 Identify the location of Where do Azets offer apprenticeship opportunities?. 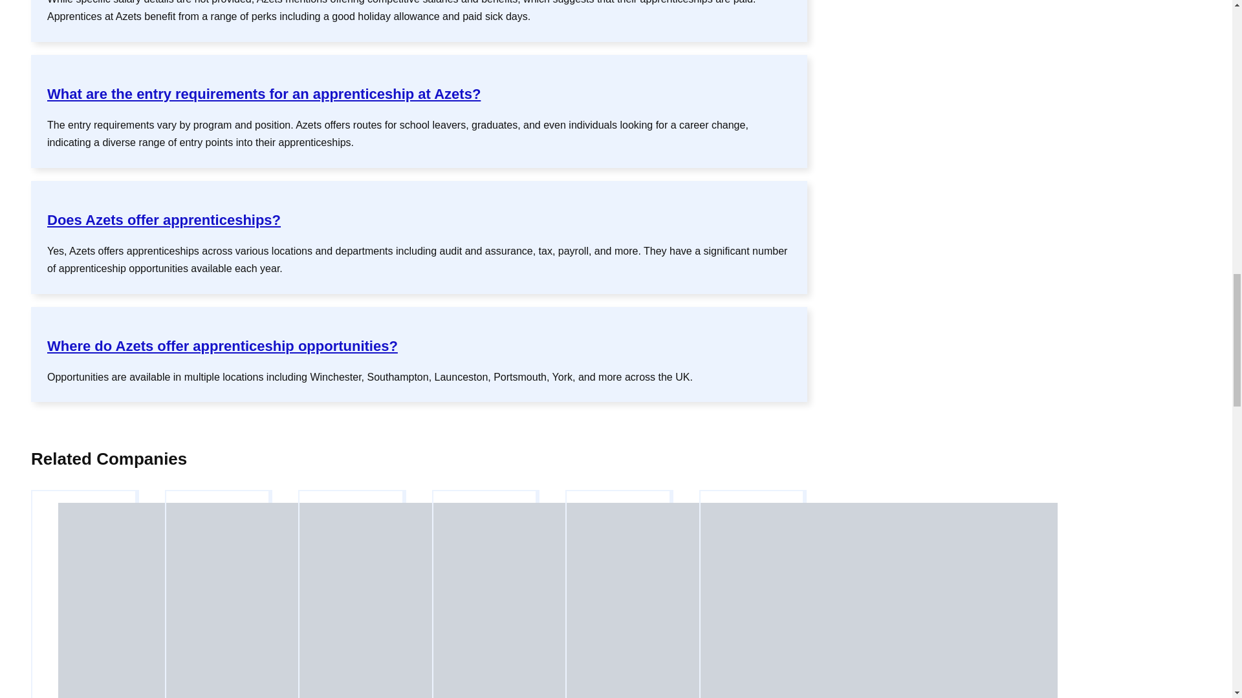
(222, 345).